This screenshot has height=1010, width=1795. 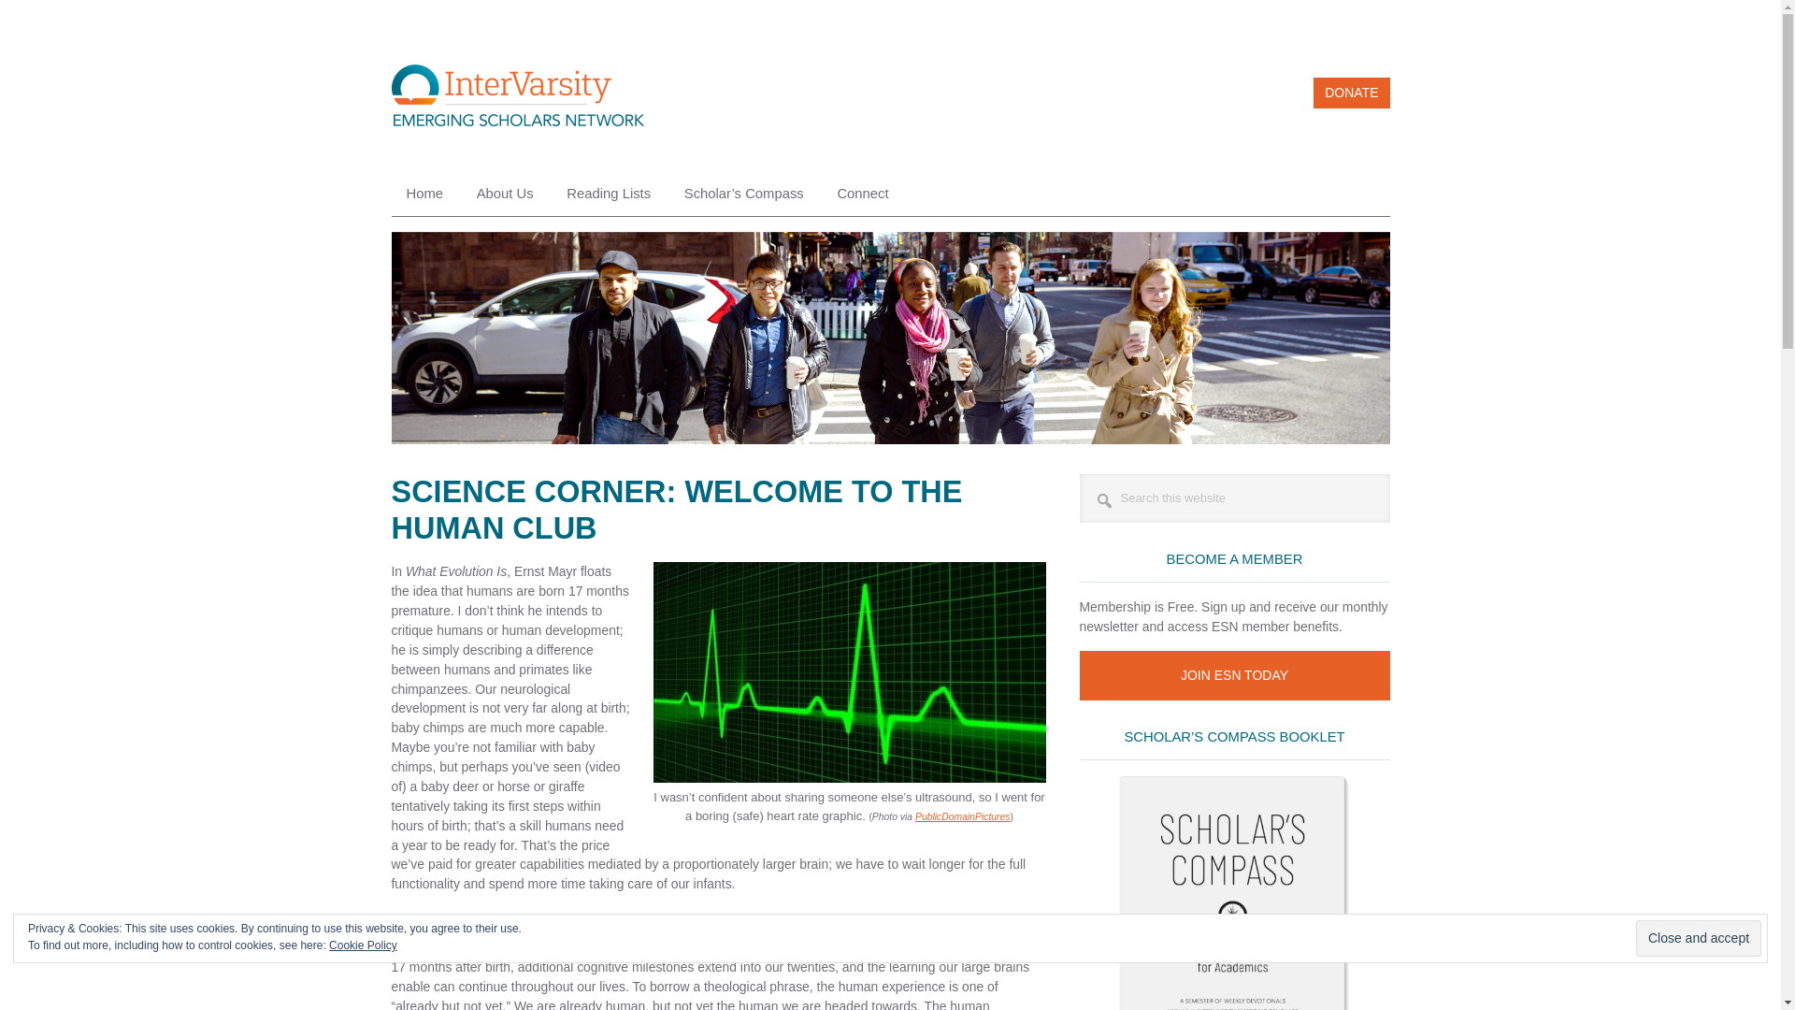 What do you see at coordinates (1698, 937) in the screenshot?
I see `Close and accept` at bounding box center [1698, 937].